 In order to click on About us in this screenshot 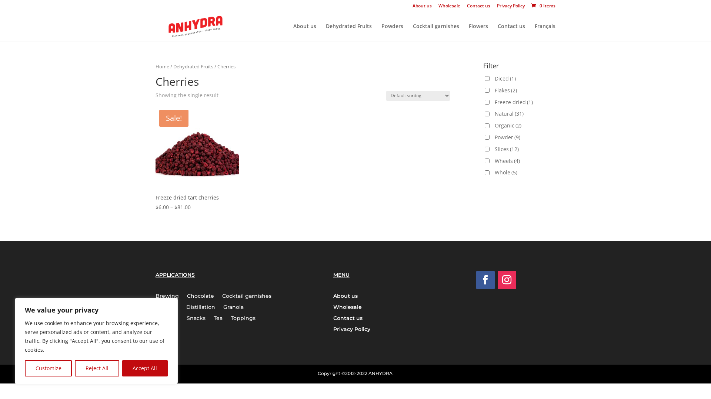, I will do `click(422, 7)`.